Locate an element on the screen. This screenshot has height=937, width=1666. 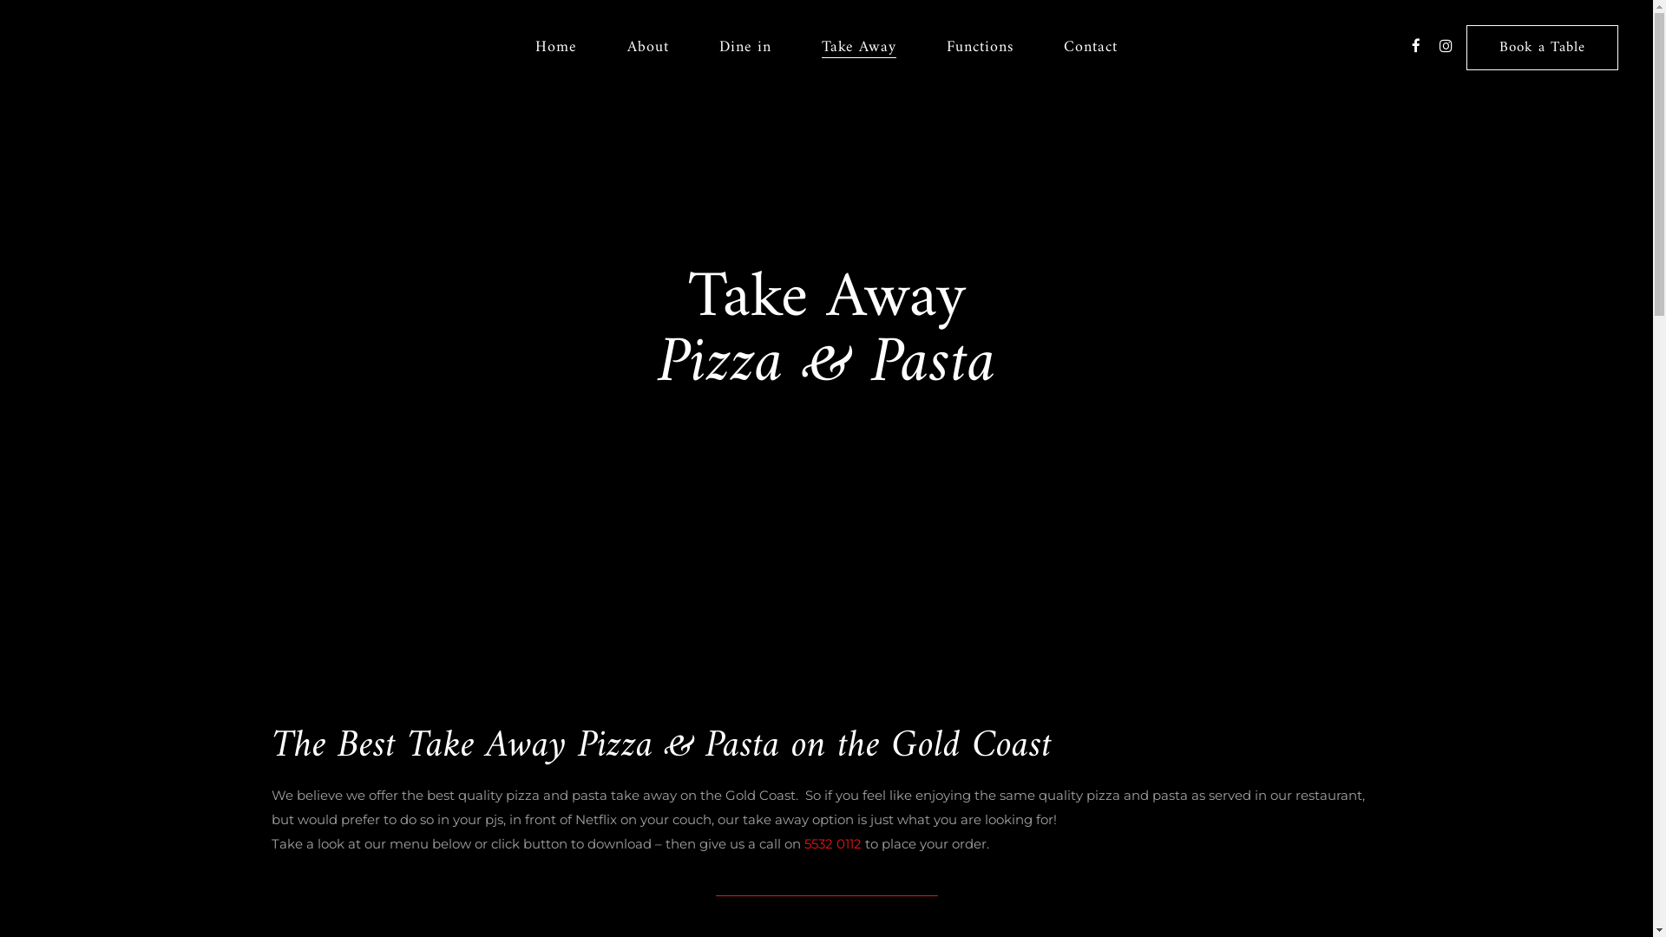
About is located at coordinates (648, 48).